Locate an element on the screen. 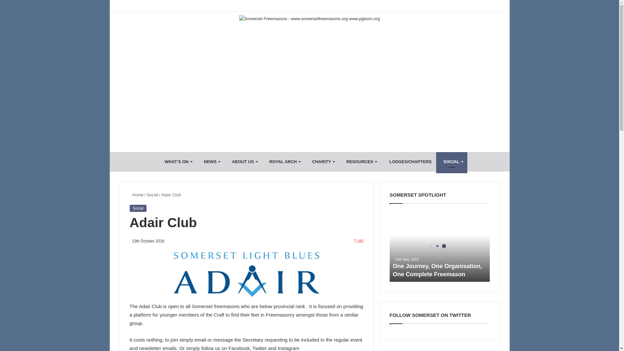  whats on is located at coordinates (177, 162).